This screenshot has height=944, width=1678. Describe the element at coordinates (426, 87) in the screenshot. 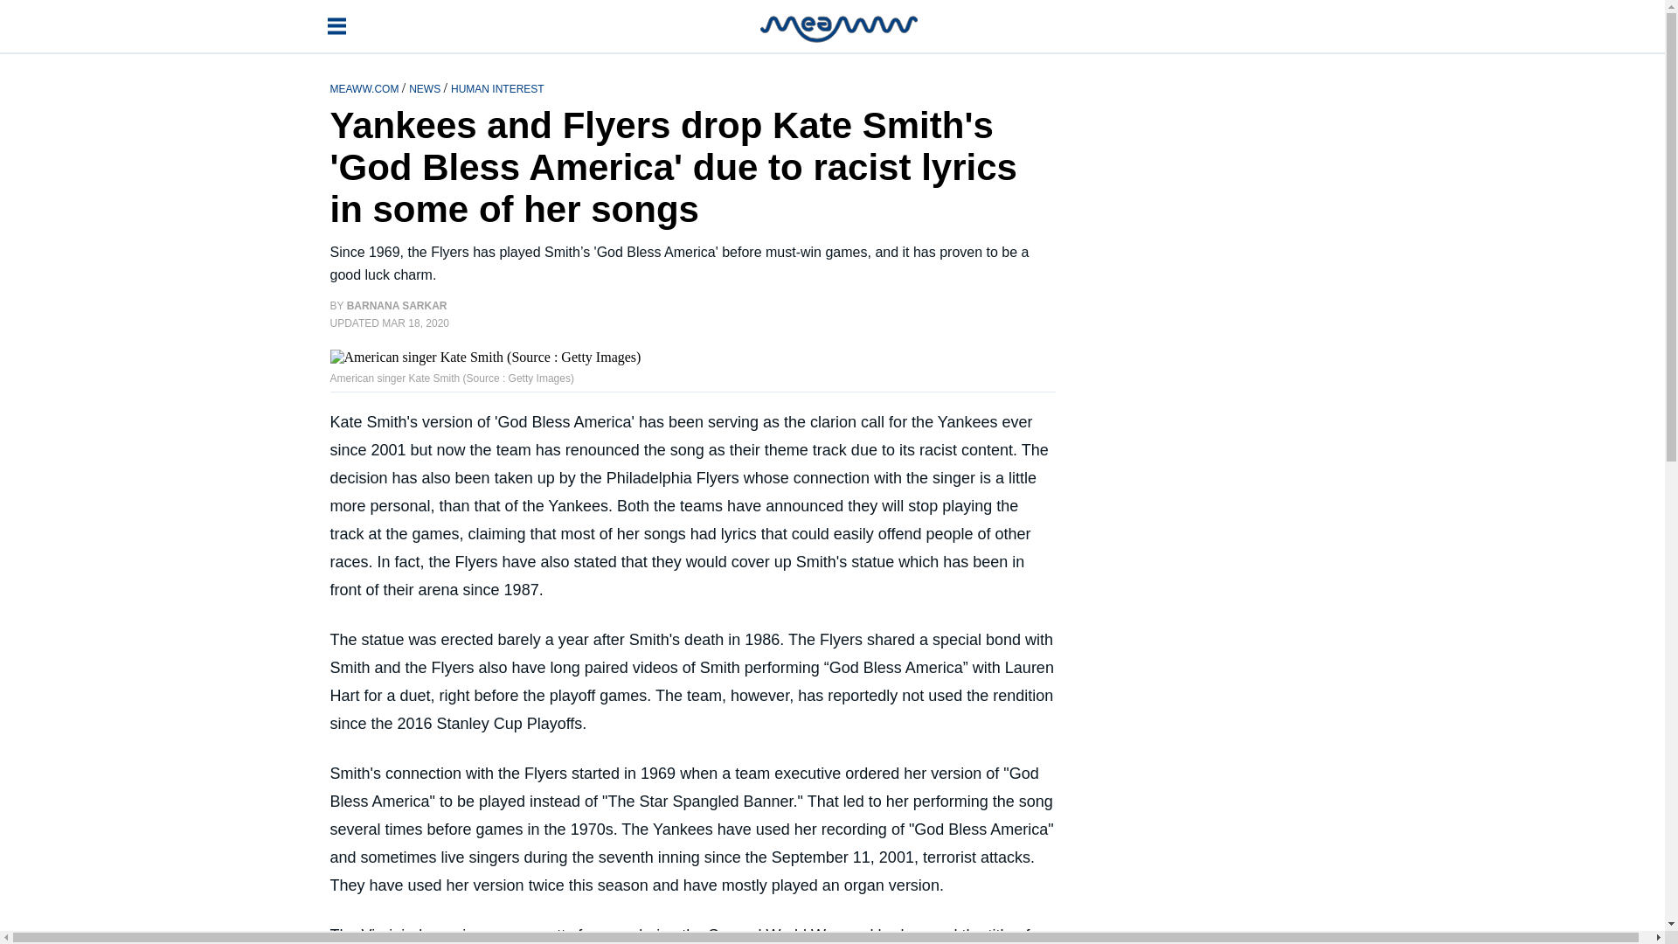

I see `NEWS` at that location.